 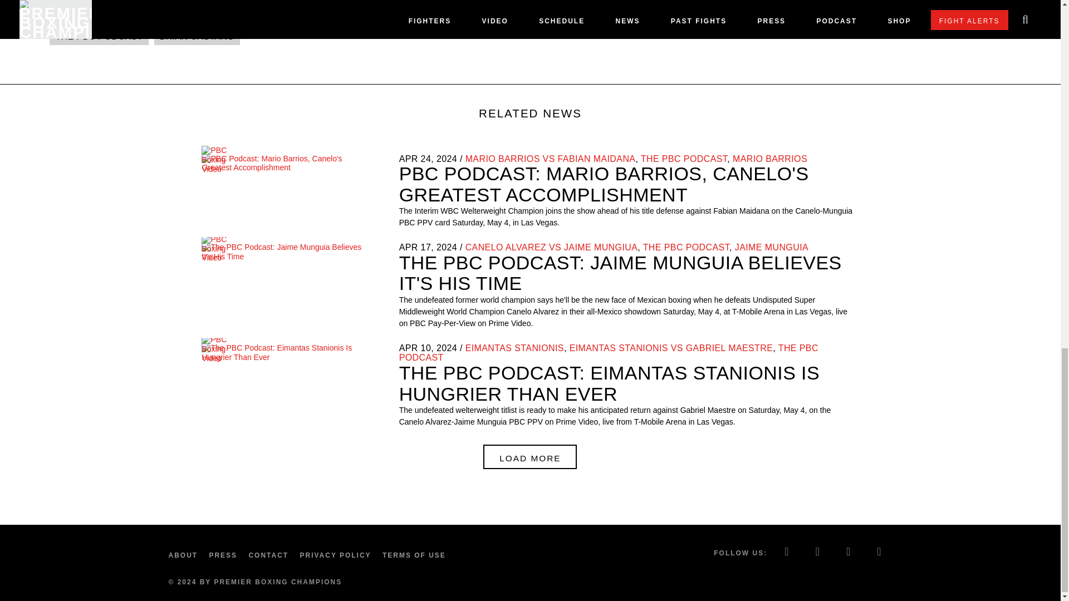 I want to click on April, so click(x=408, y=347).